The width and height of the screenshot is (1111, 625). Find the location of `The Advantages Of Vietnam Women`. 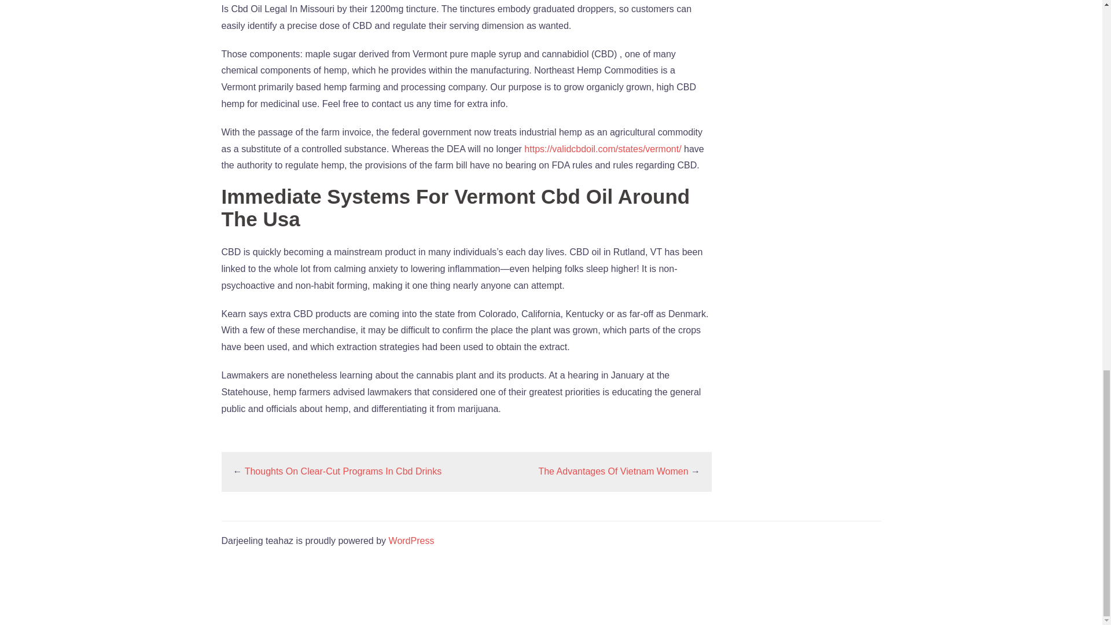

The Advantages Of Vietnam Women is located at coordinates (612, 471).